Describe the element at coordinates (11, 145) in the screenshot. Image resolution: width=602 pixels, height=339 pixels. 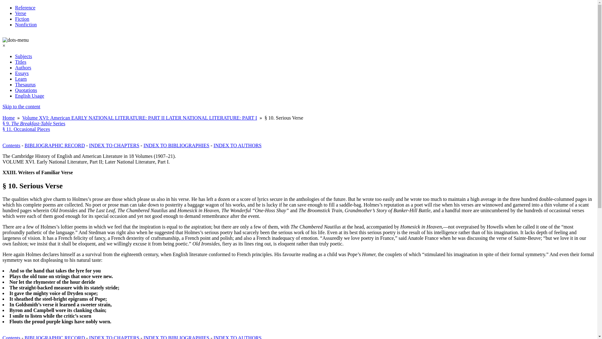
I see `Contents` at that location.